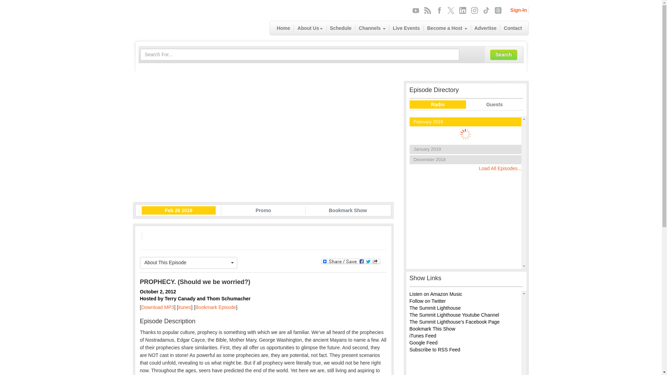  Describe the element at coordinates (188, 262) in the screenshot. I see `About This Episode` at that location.